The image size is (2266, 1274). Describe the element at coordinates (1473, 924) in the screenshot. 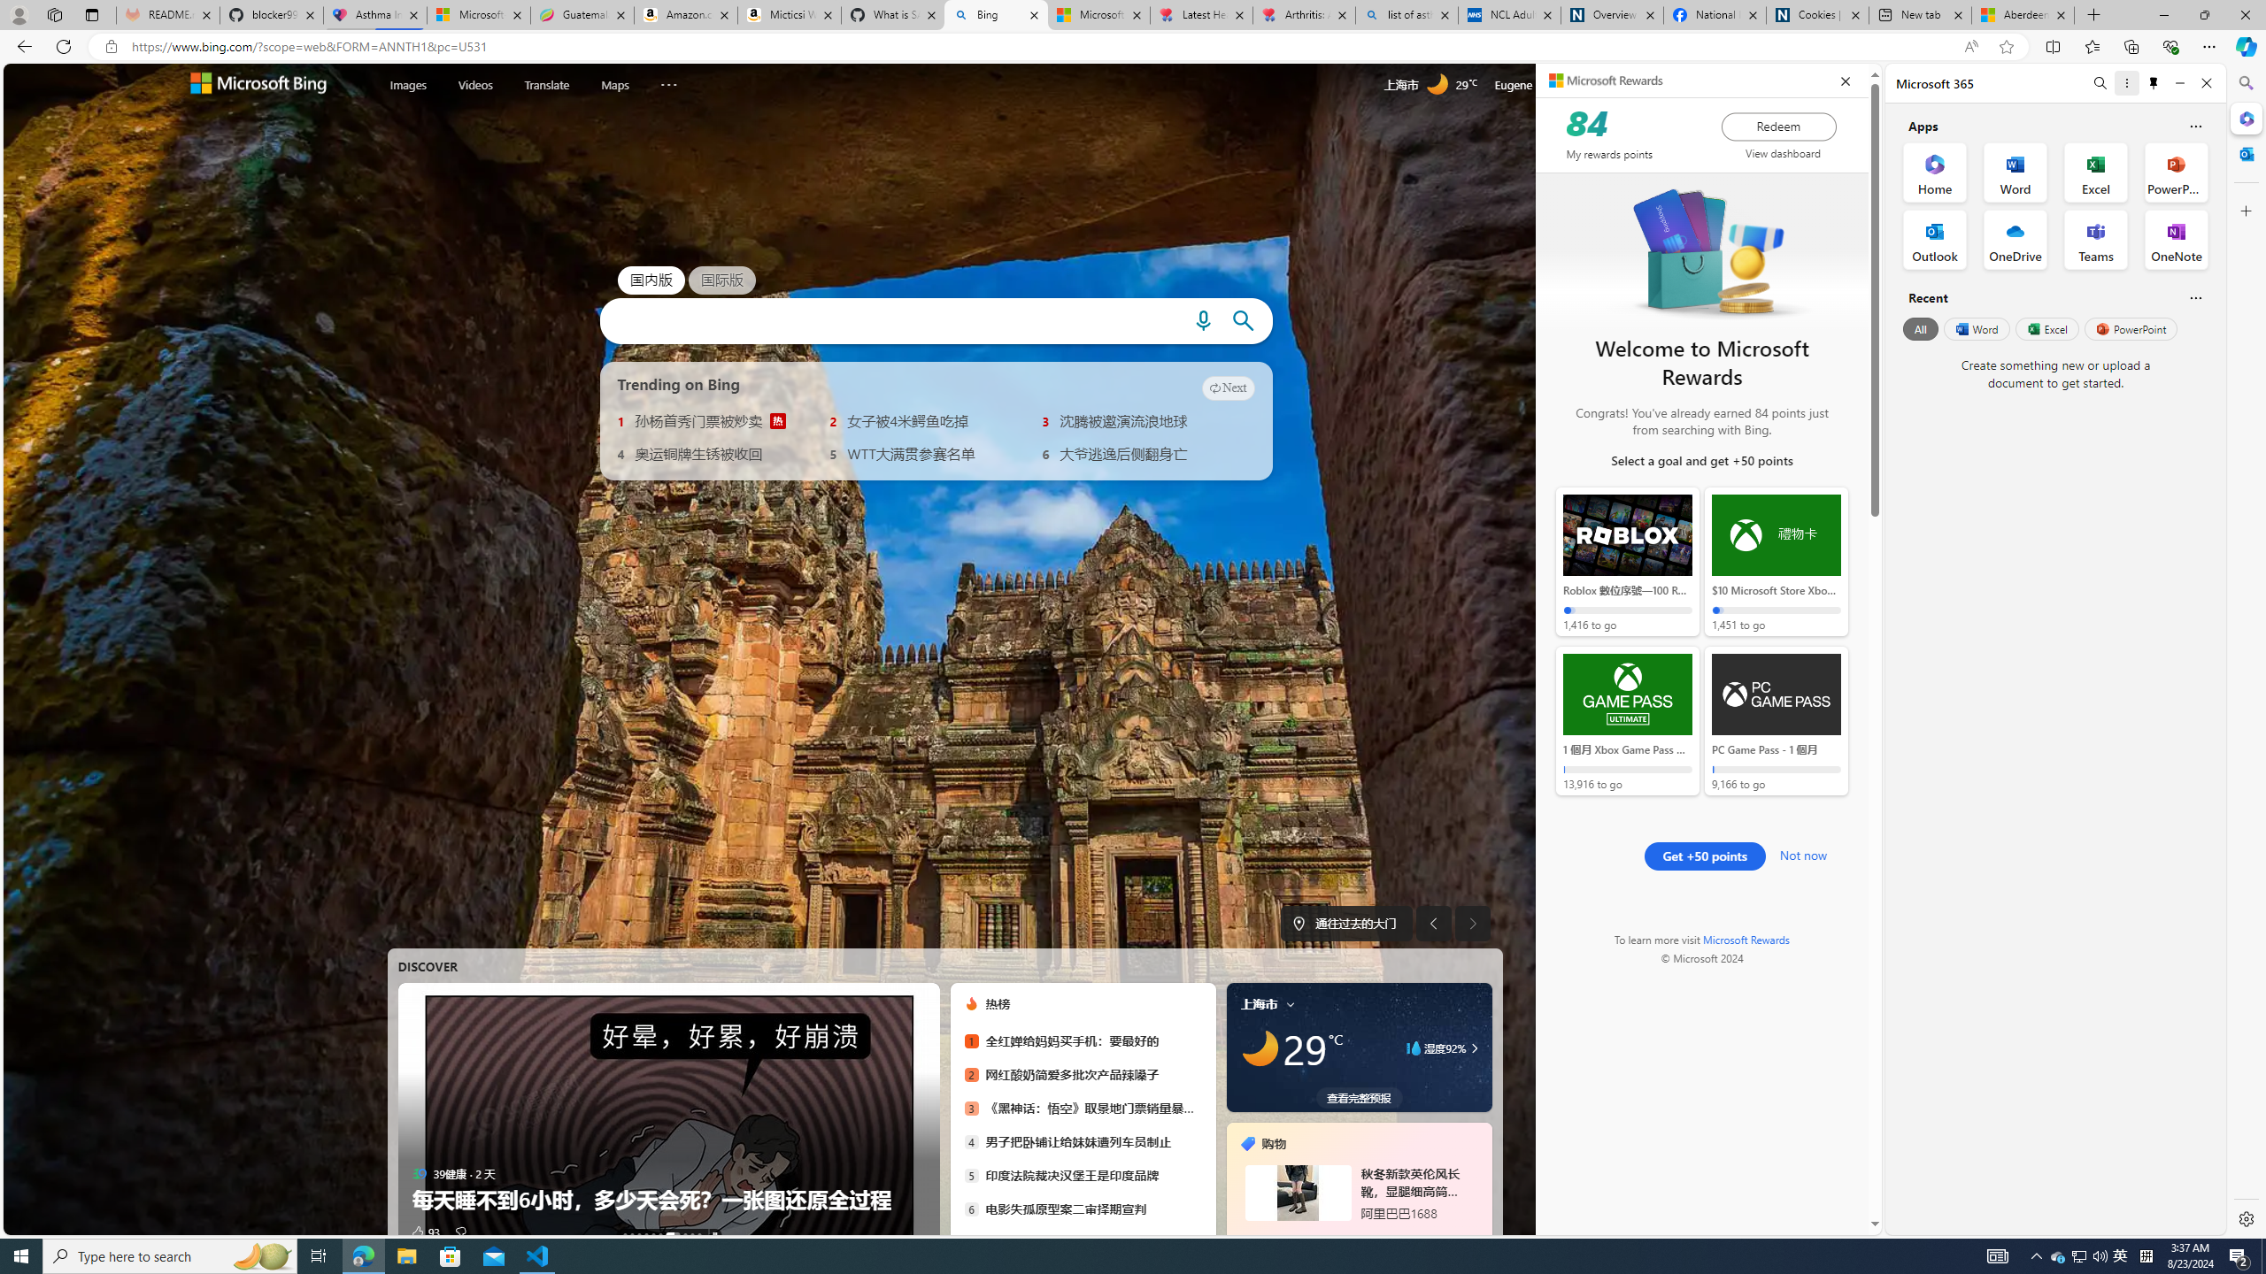

I see `Next image` at that location.